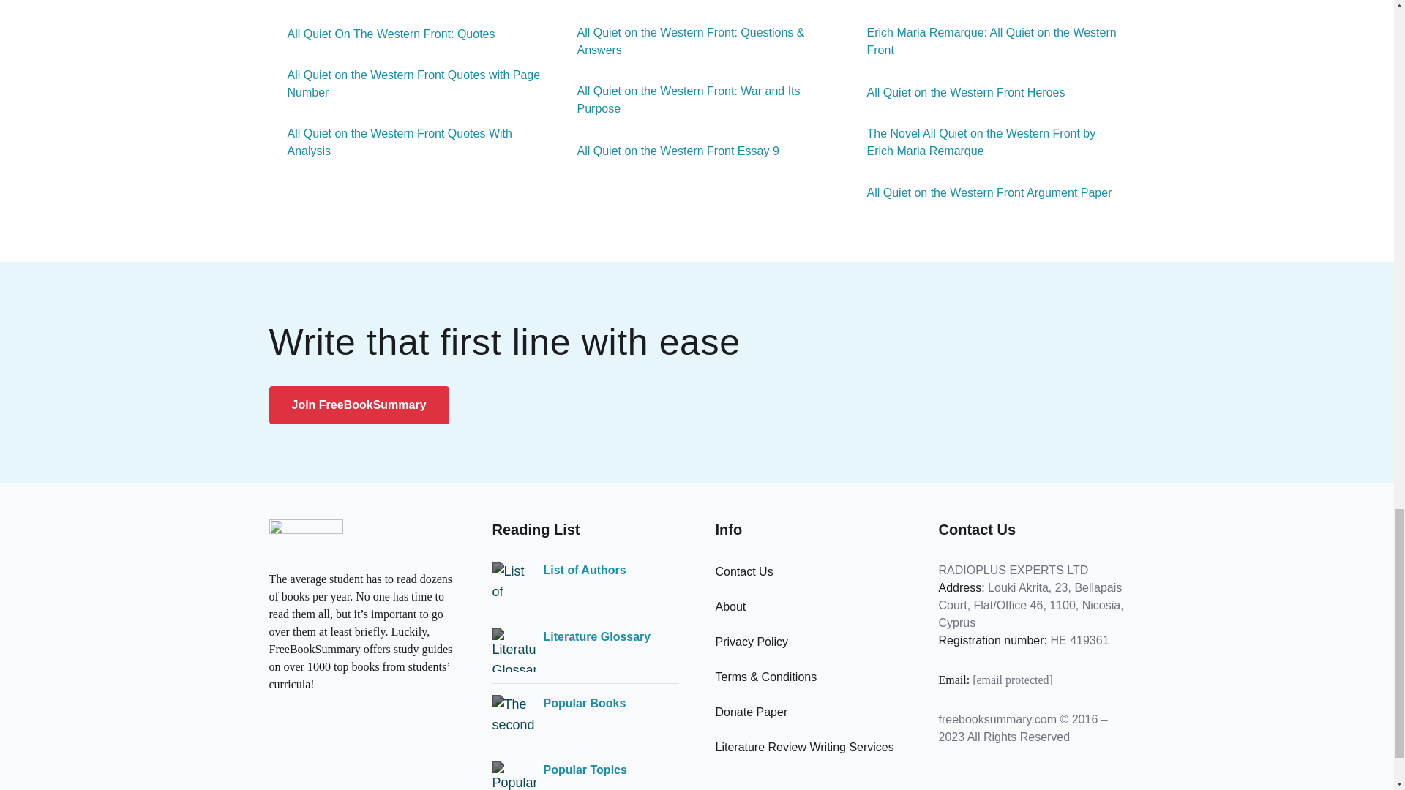 This screenshot has height=790, width=1405. I want to click on All Quiet on the Western Front Heroes, so click(956, 92).